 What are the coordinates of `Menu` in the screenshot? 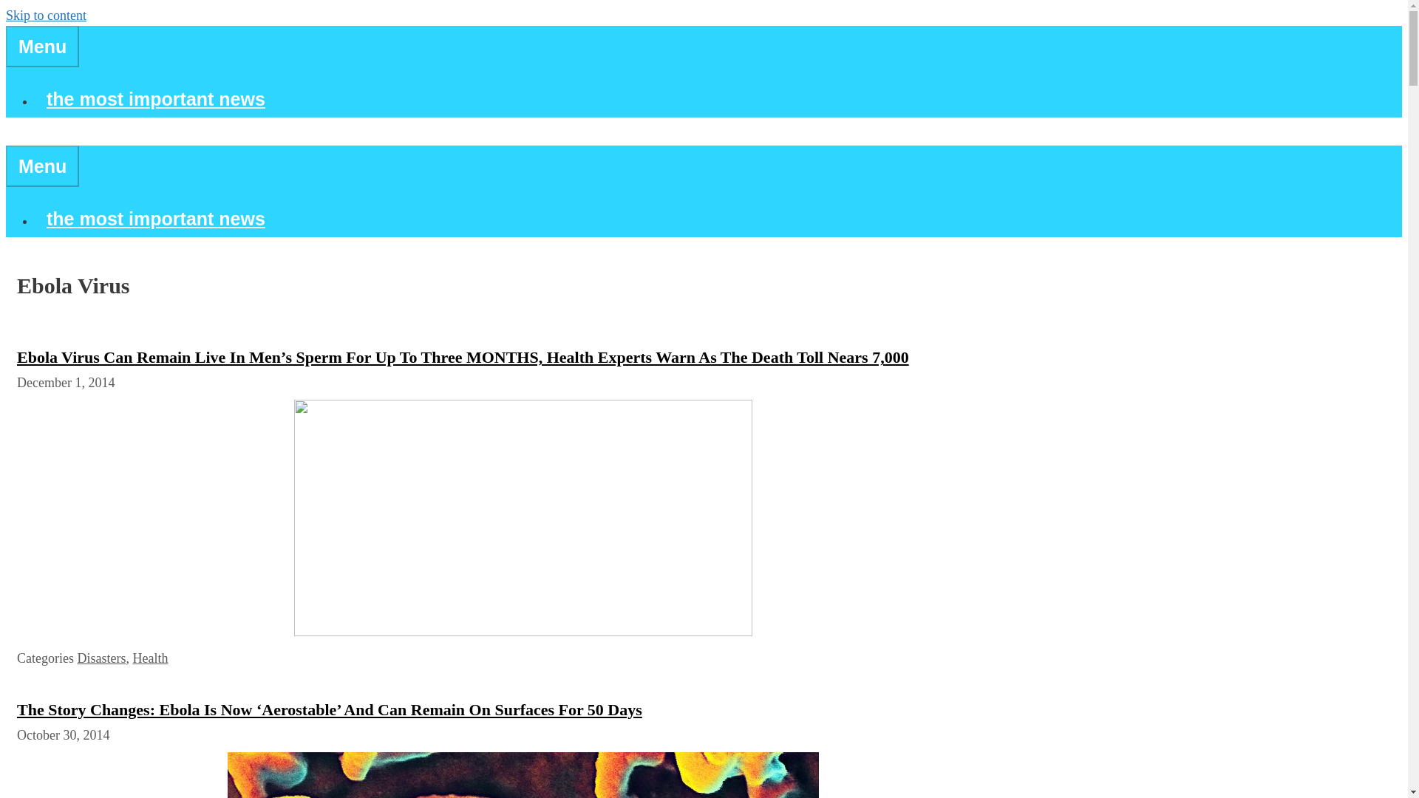 It's located at (42, 46).